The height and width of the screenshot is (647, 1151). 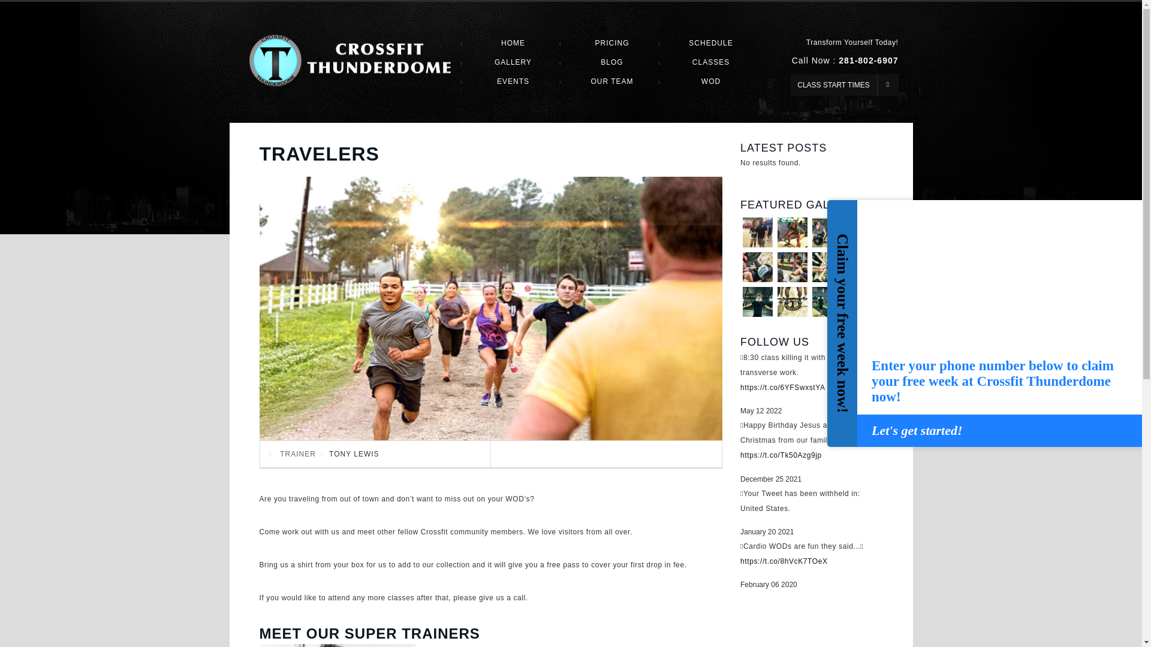 I want to click on CLASS START TIMES, so click(x=843, y=85).